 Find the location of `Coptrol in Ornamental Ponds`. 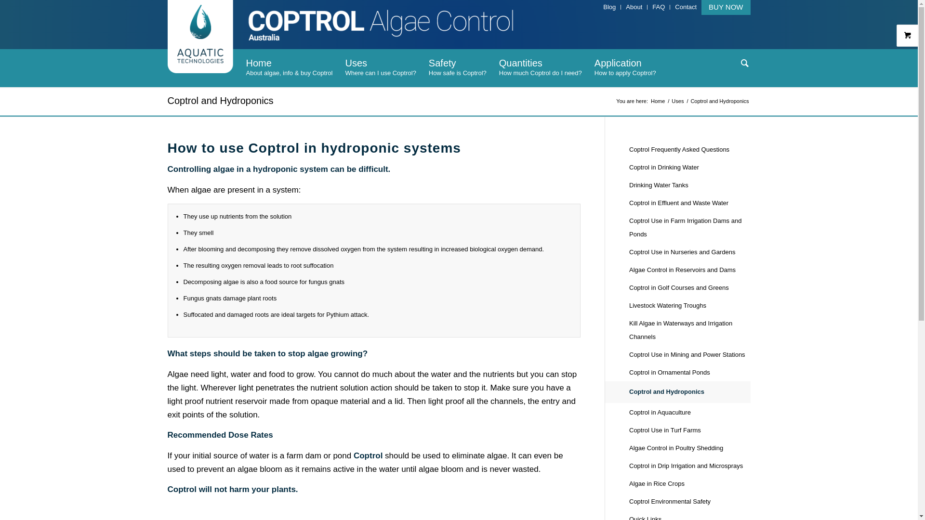

Coptrol in Ornamental Ponds is located at coordinates (690, 373).